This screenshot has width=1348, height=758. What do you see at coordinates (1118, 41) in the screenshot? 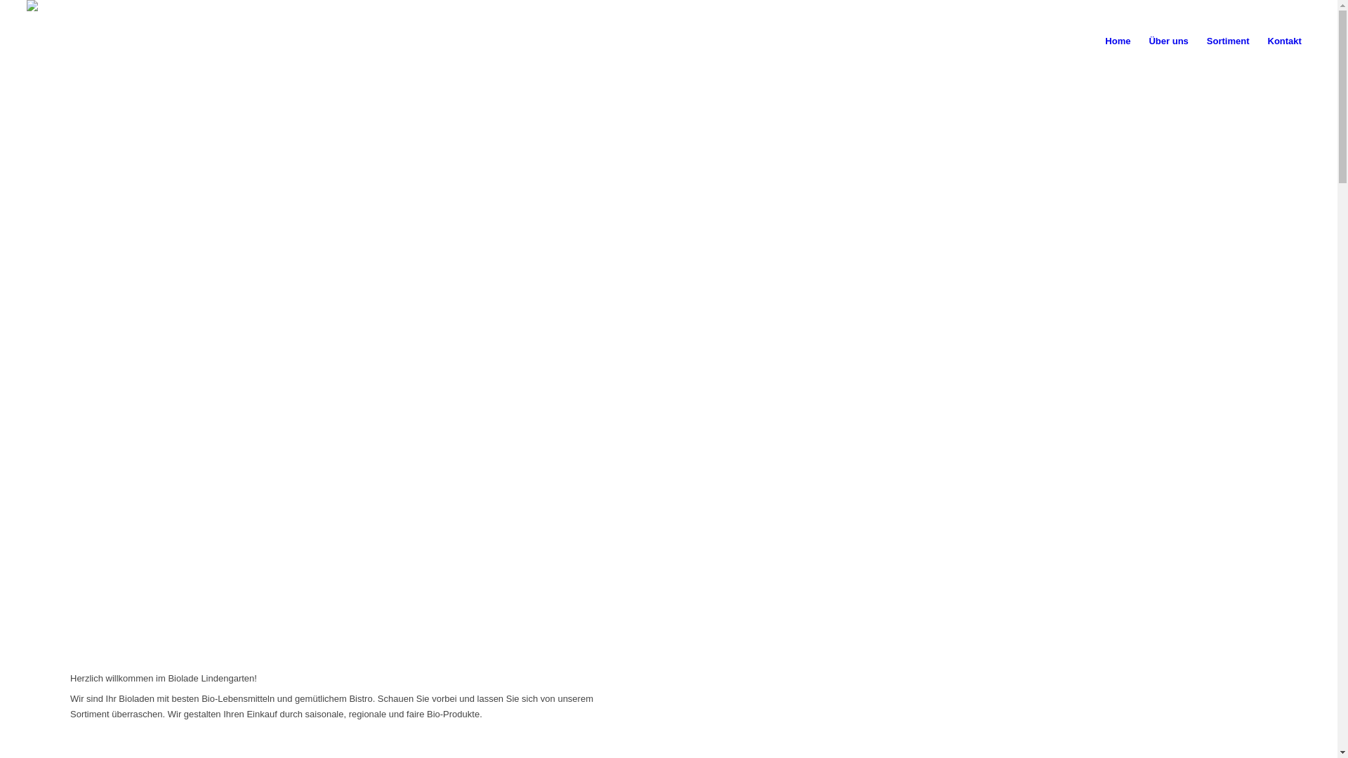
I see `Home` at bounding box center [1118, 41].